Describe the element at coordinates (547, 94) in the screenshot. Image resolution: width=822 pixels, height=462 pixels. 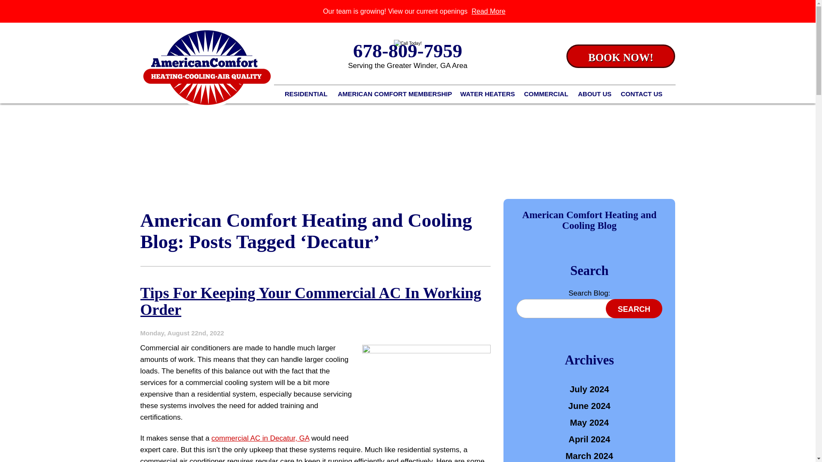
I see `COMMERCIAL` at that location.